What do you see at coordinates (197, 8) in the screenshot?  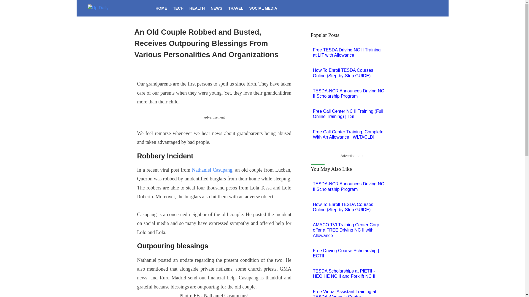 I see `HEALTH` at bounding box center [197, 8].